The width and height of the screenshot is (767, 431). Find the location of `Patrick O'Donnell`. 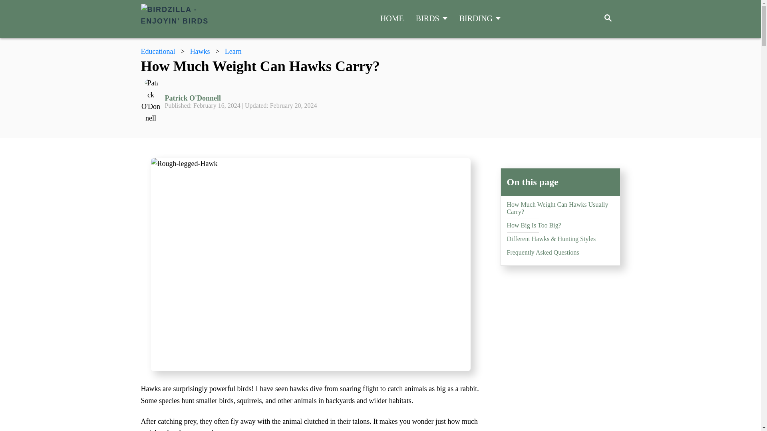

Patrick O'Donnell is located at coordinates (240, 98).